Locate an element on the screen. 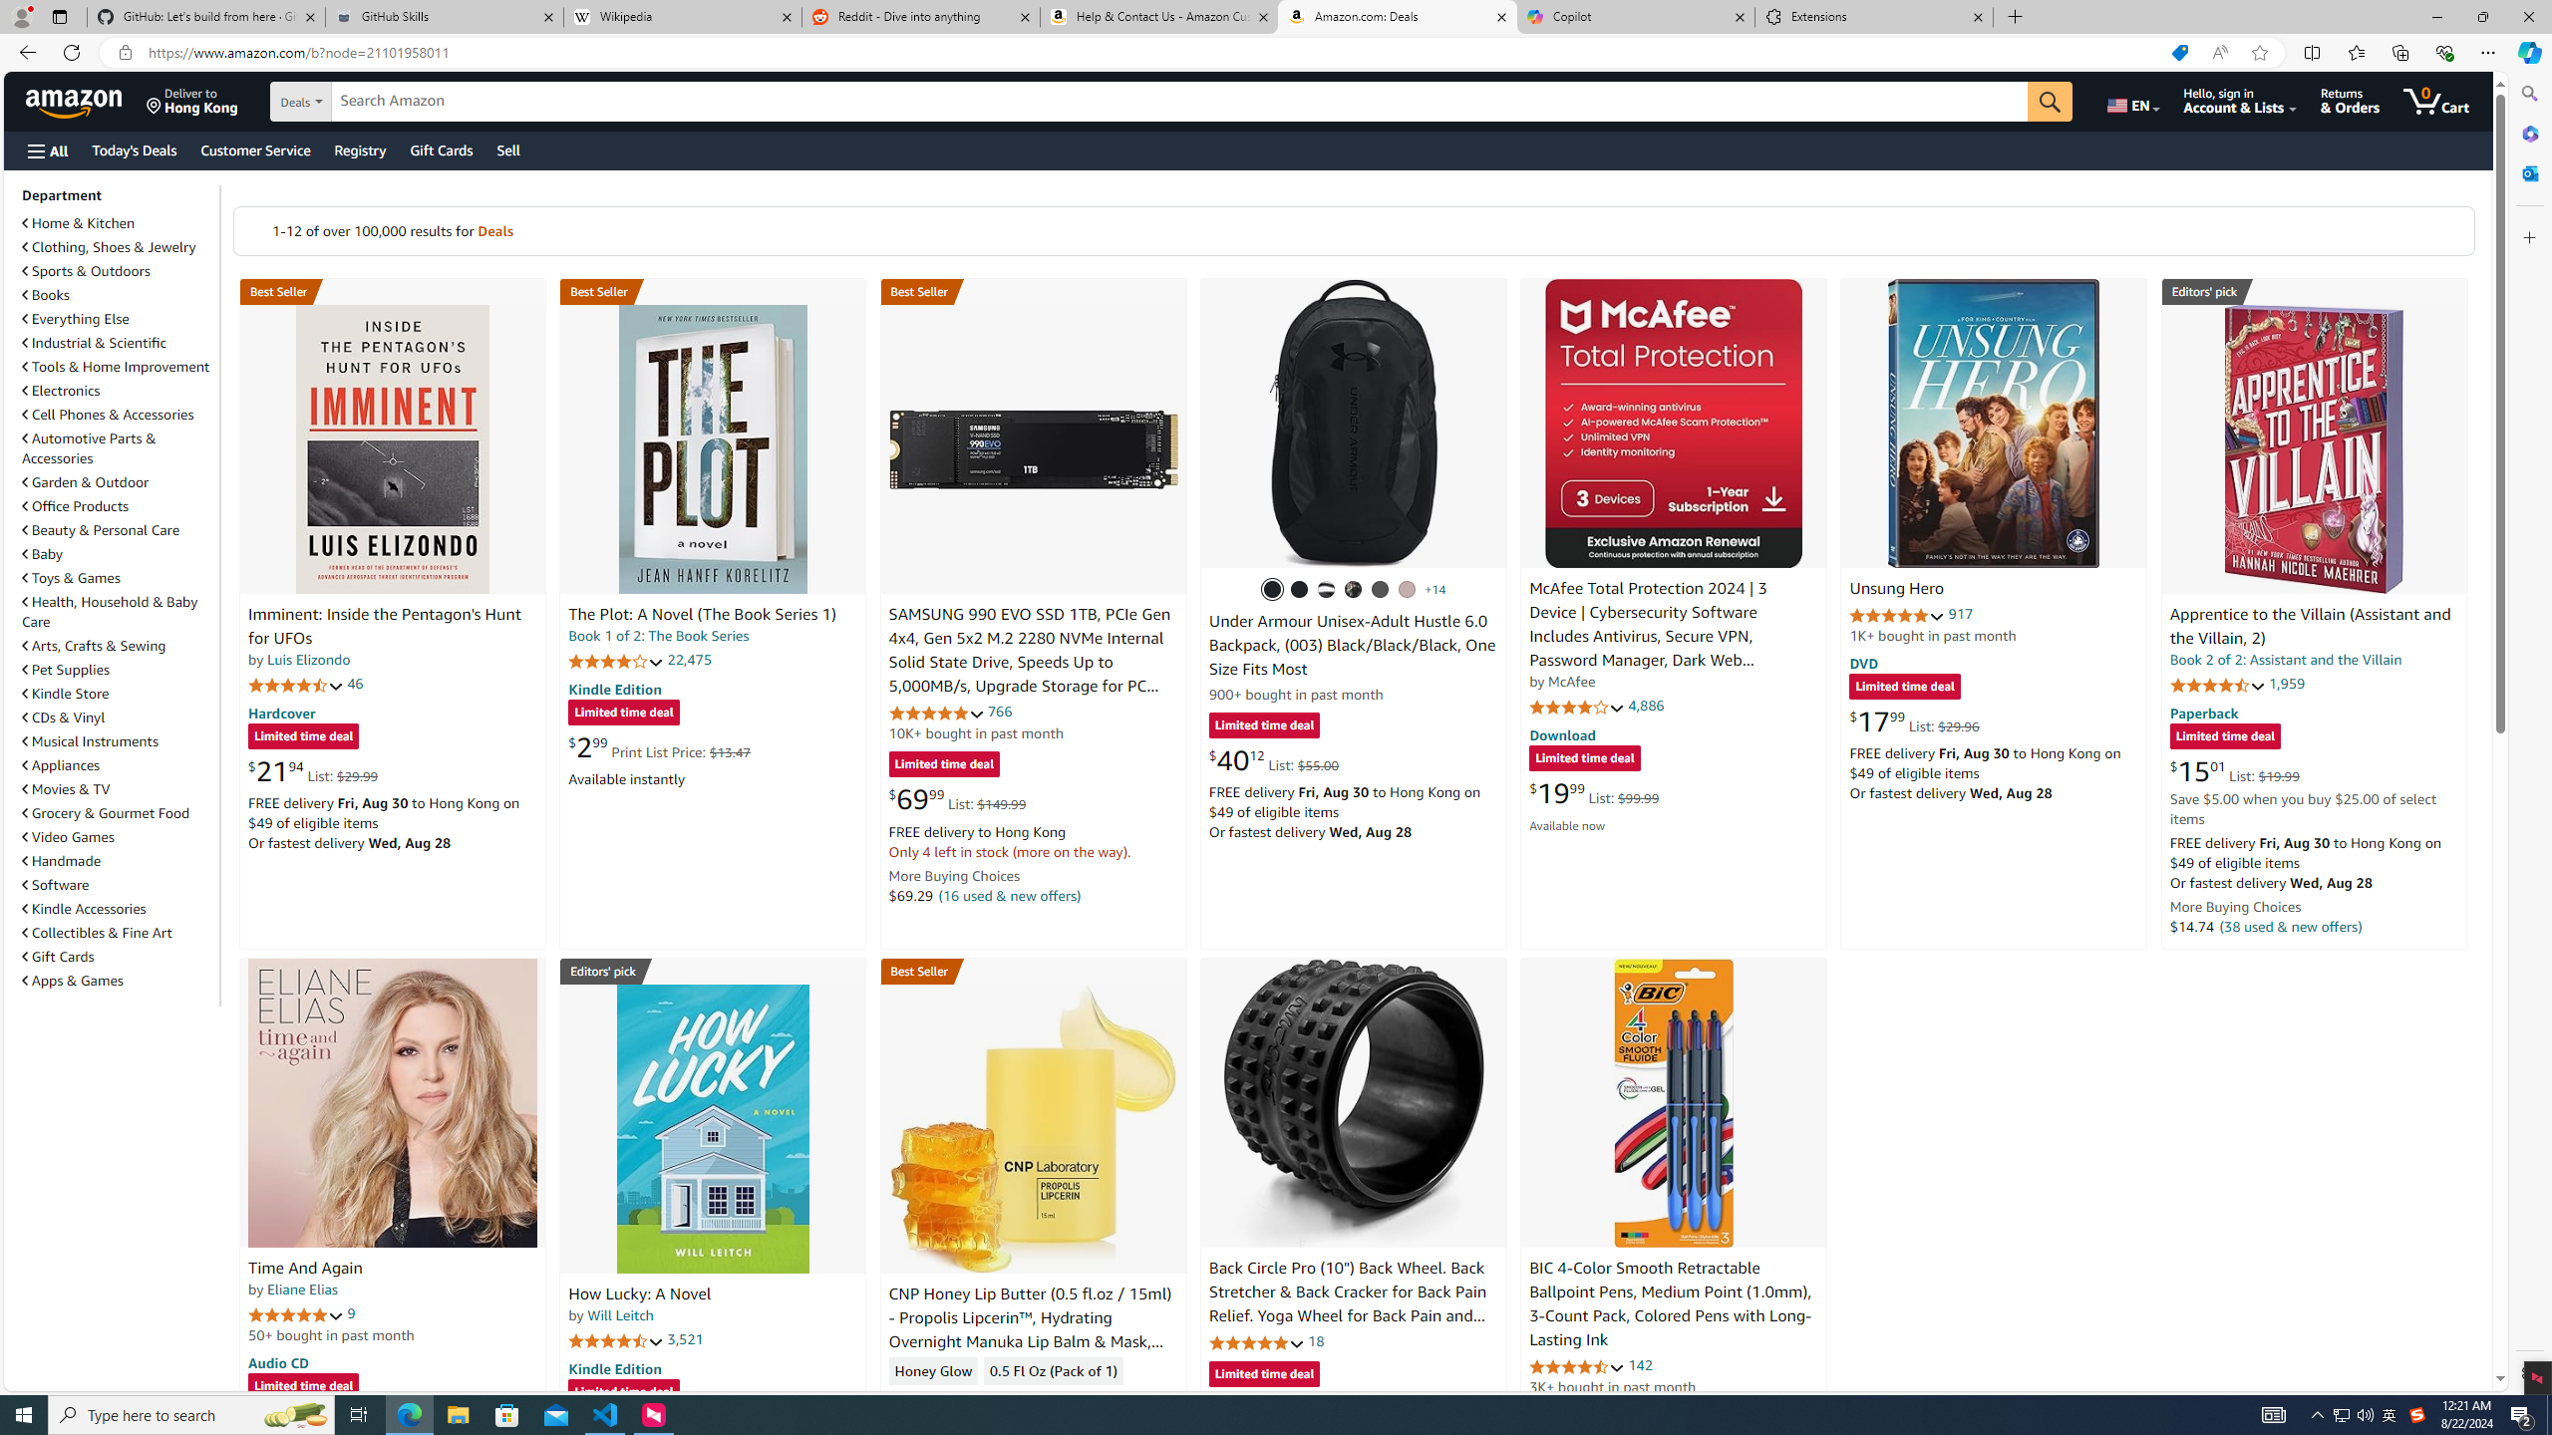 Image resolution: width=2552 pixels, height=1435 pixels. Time And Again is located at coordinates (305, 1268).